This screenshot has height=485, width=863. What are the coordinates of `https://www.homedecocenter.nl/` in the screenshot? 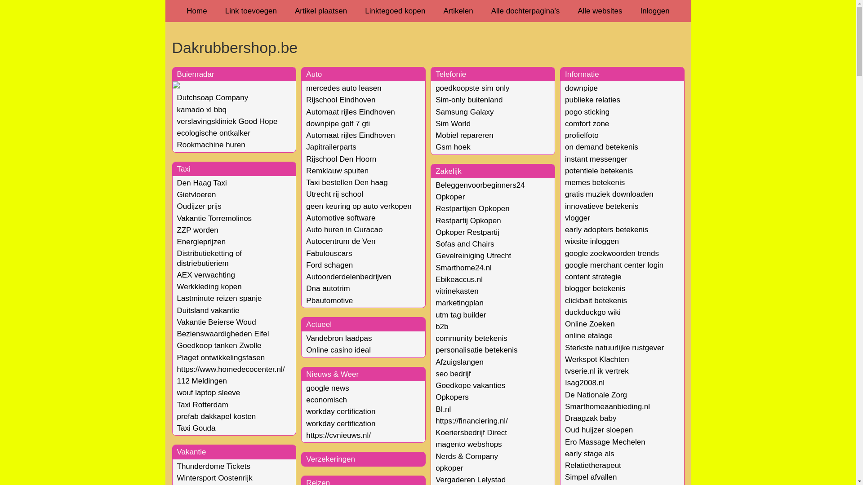 It's located at (231, 369).